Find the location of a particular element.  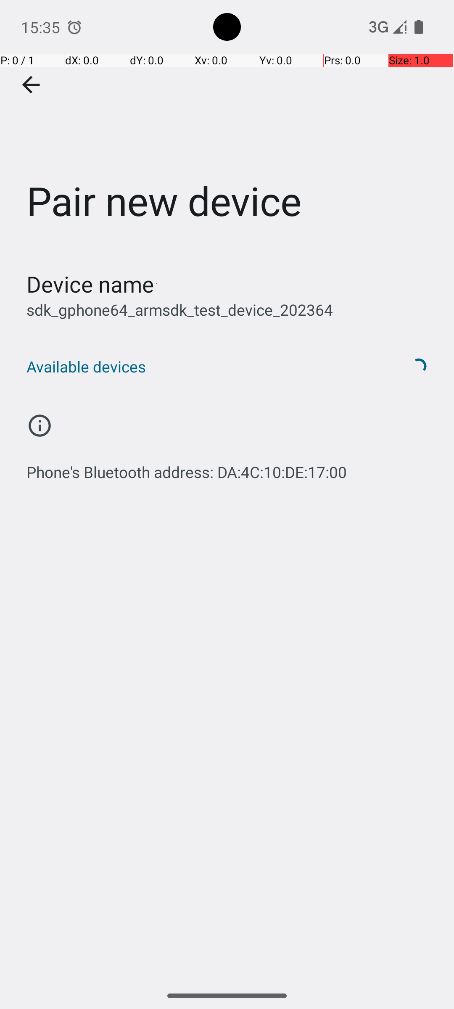

Available devices is located at coordinates (205, 367).